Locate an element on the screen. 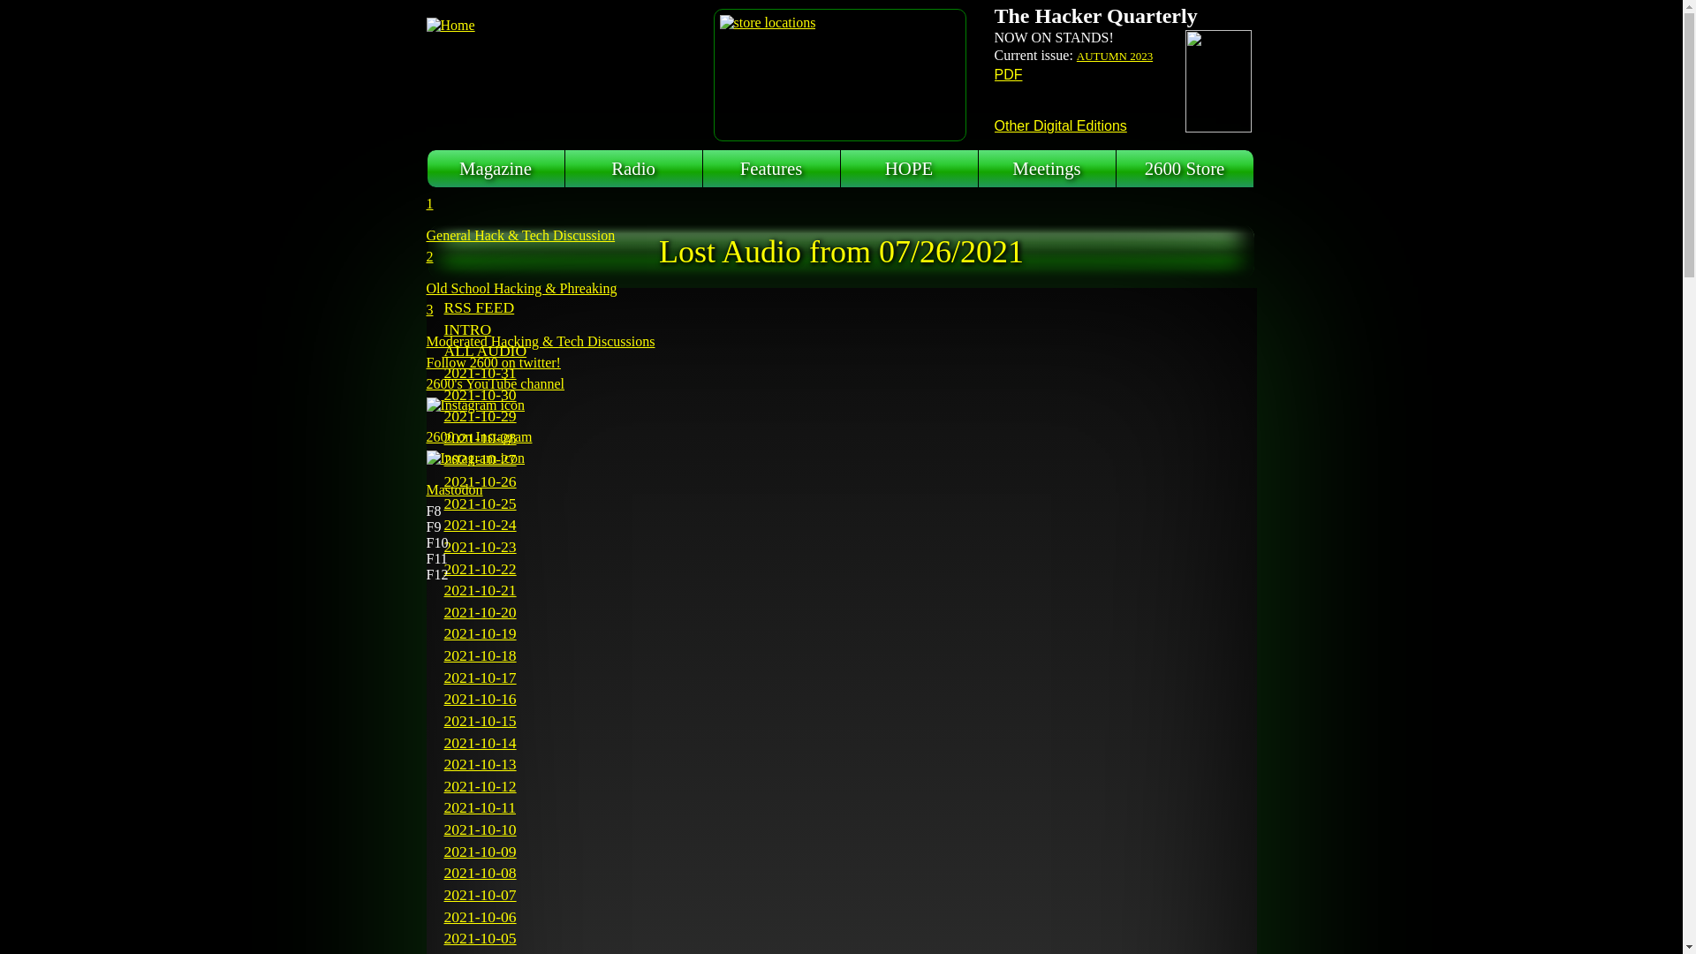 The width and height of the screenshot is (1696, 954). 2021-10-30 is located at coordinates (480, 394).